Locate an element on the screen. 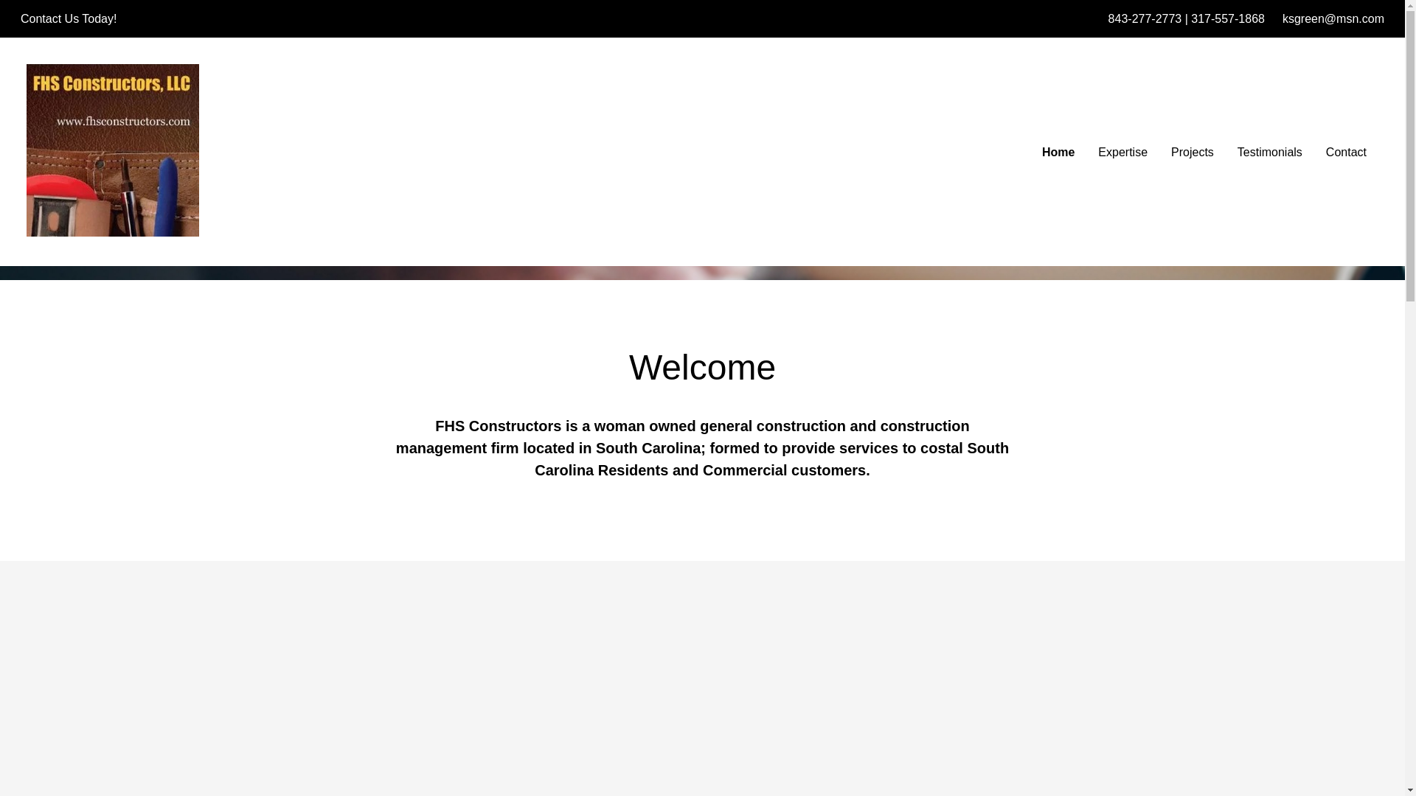 The width and height of the screenshot is (1416, 796). Contact is located at coordinates (1345, 152).